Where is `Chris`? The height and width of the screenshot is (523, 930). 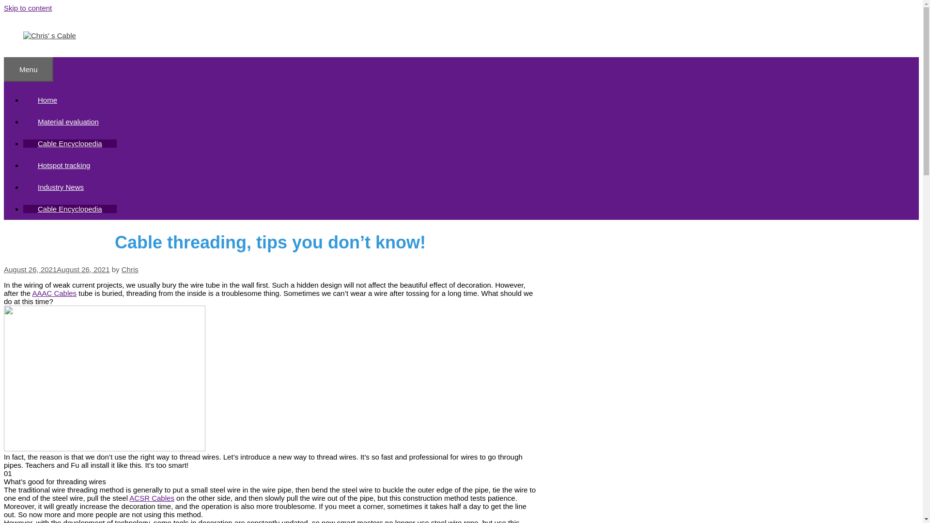 Chris is located at coordinates (130, 269).